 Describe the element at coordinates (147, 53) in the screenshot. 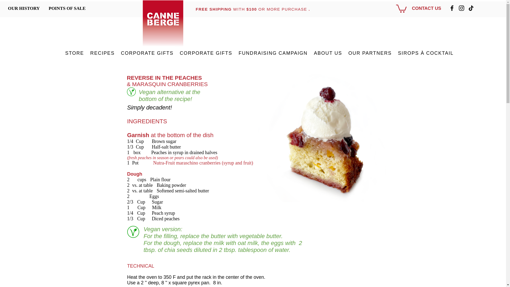

I see `CORPORATE GIFTS` at that location.